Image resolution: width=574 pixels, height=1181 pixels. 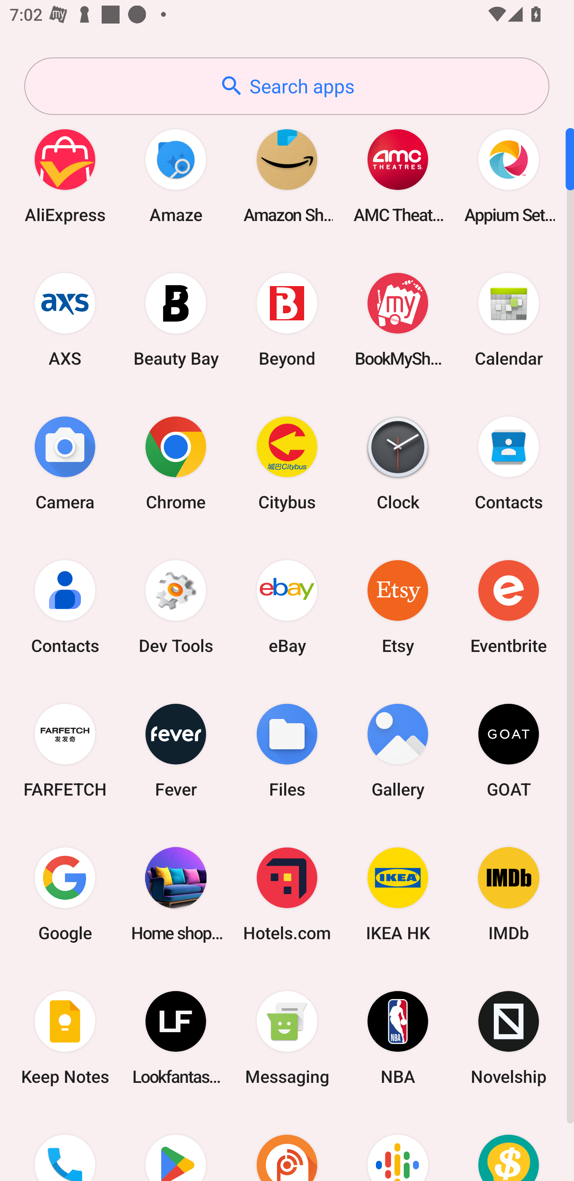 What do you see at coordinates (509, 319) in the screenshot?
I see `Calendar` at bounding box center [509, 319].